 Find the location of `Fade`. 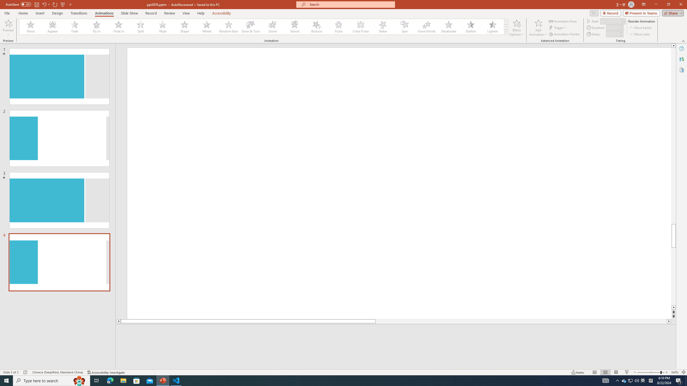

Fade is located at coordinates (75, 27).